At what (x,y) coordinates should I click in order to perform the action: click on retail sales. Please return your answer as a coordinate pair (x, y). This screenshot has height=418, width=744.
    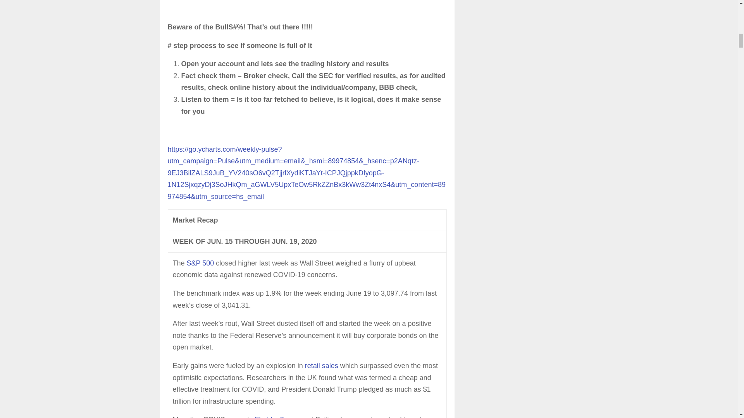
    Looking at the image, I should click on (322, 365).